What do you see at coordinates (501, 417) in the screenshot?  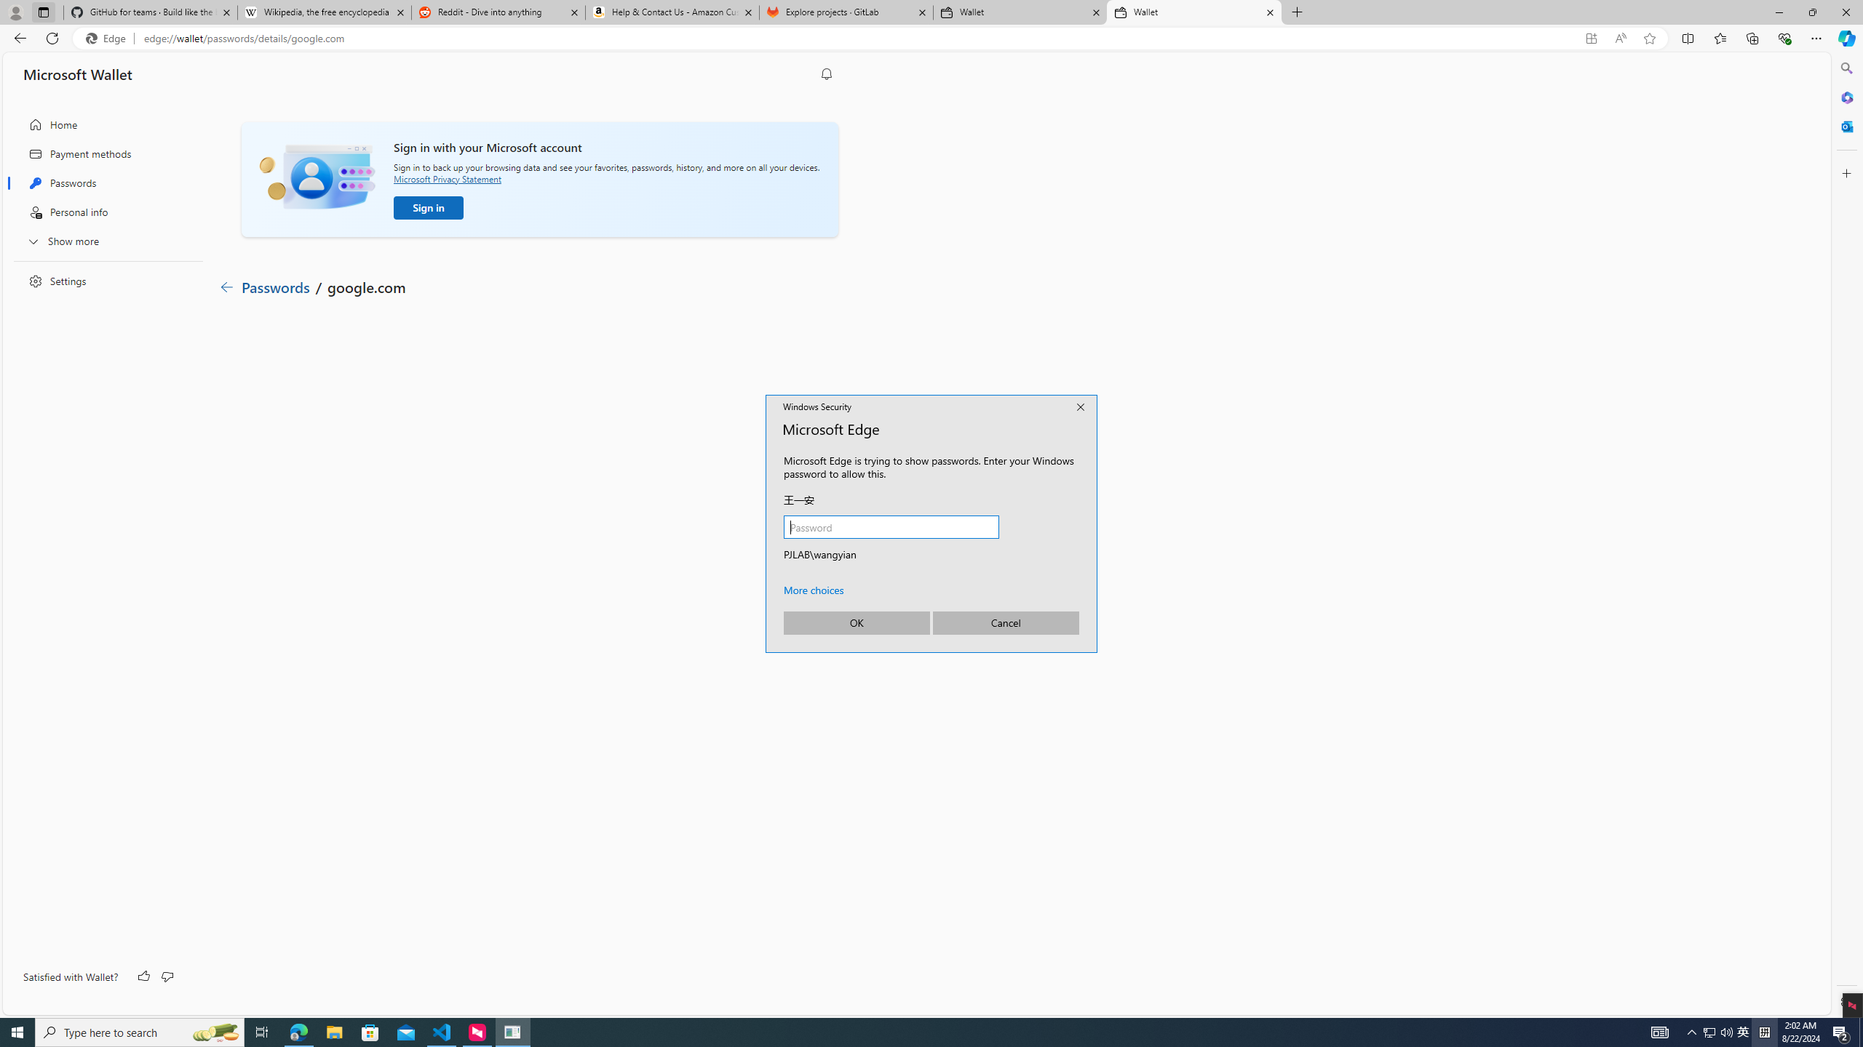 I see `Microsoft Edge - 1 running window` at bounding box center [501, 417].